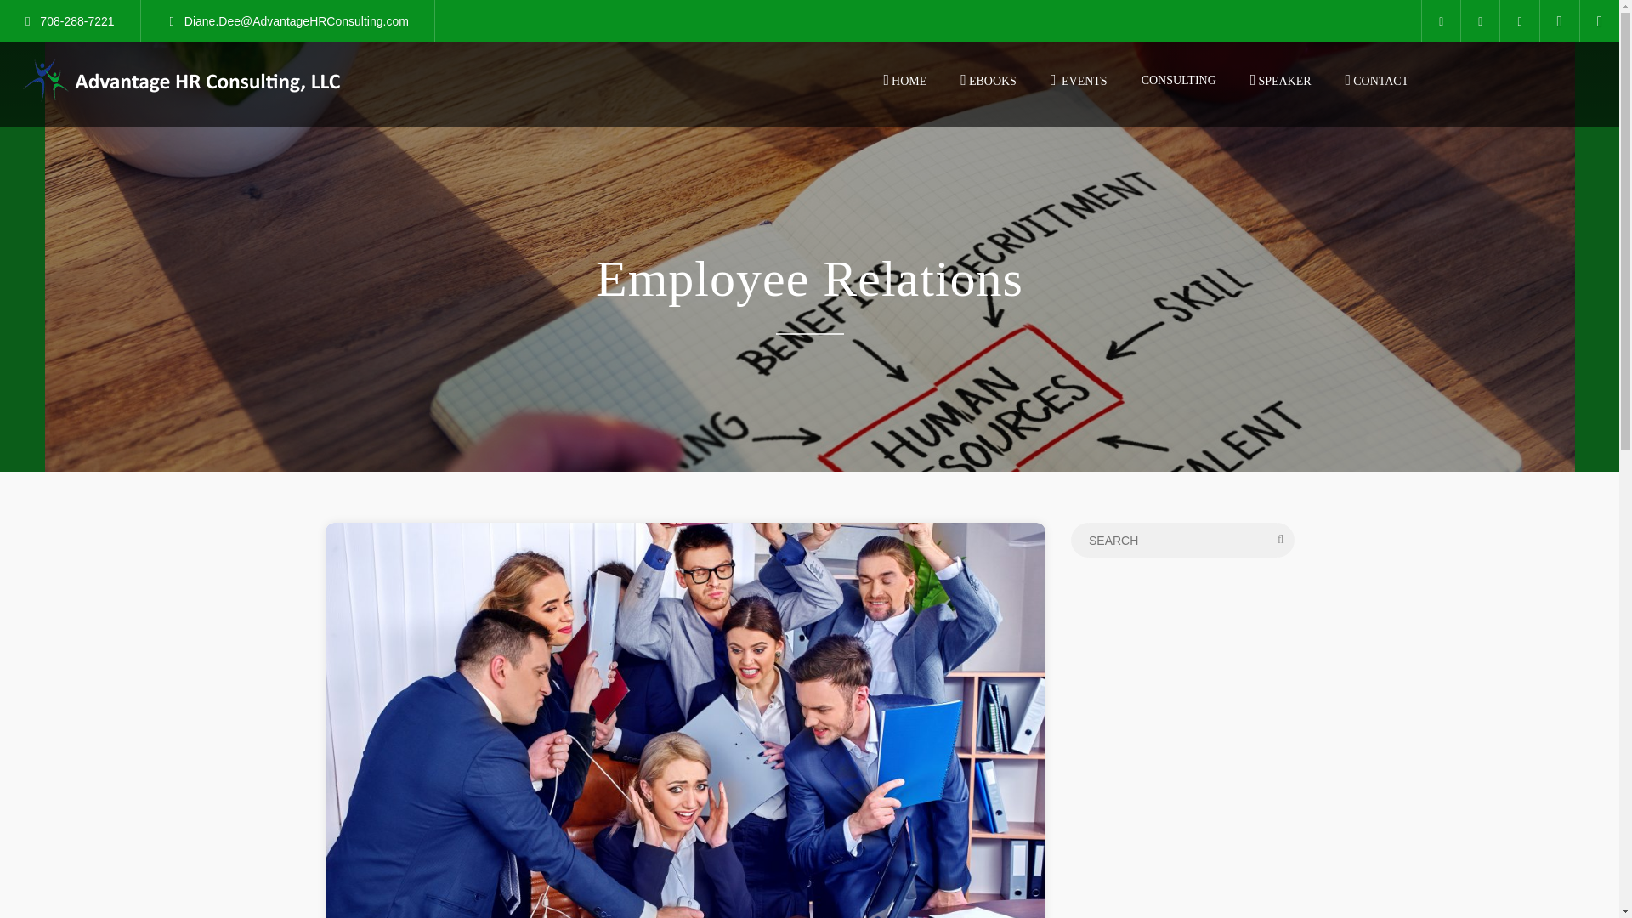 Image resolution: width=1632 pixels, height=918 pixels. What do you see at coordinates (1074, 80) in the screenshot?
I see `EVENTS` at bounding box center [1074, 80].